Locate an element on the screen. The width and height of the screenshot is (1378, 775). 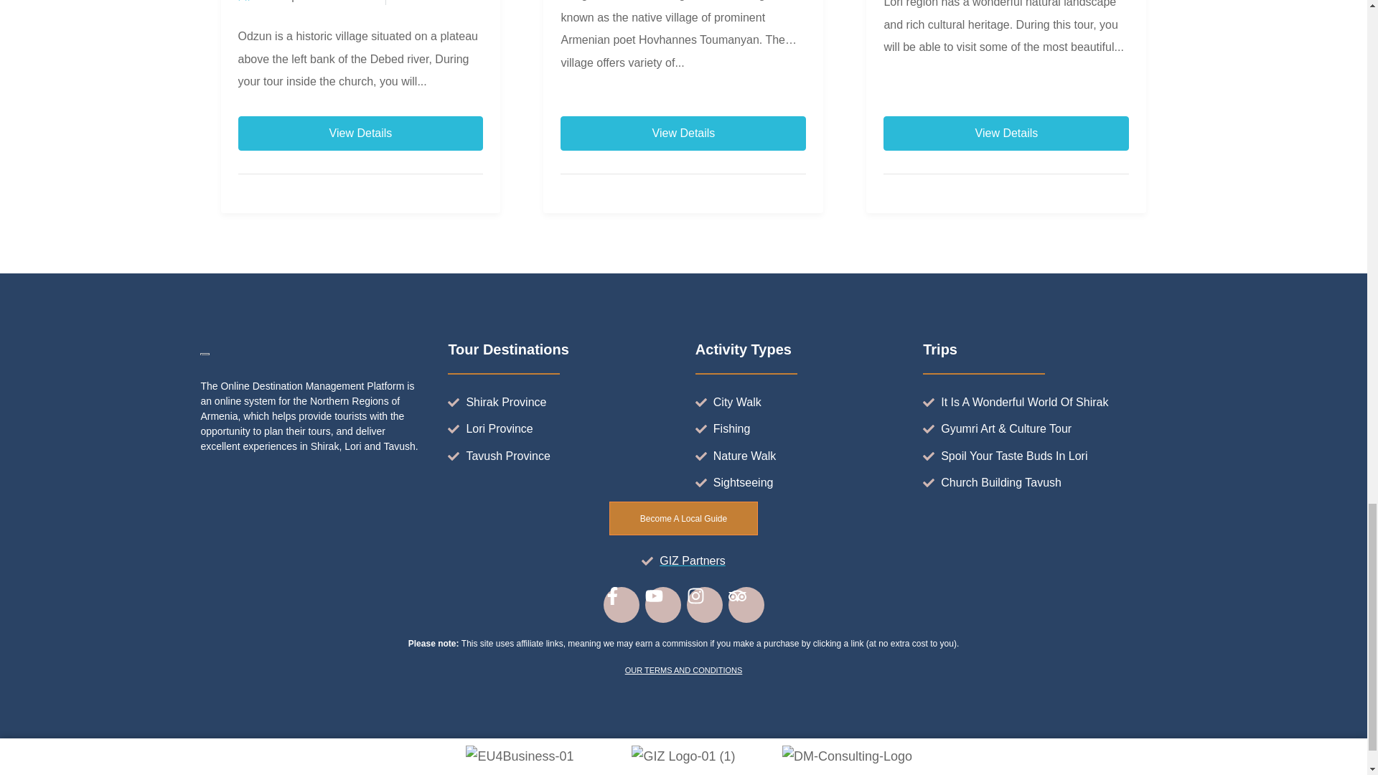
EU4Business-01 is located at coordinates (519, 756).